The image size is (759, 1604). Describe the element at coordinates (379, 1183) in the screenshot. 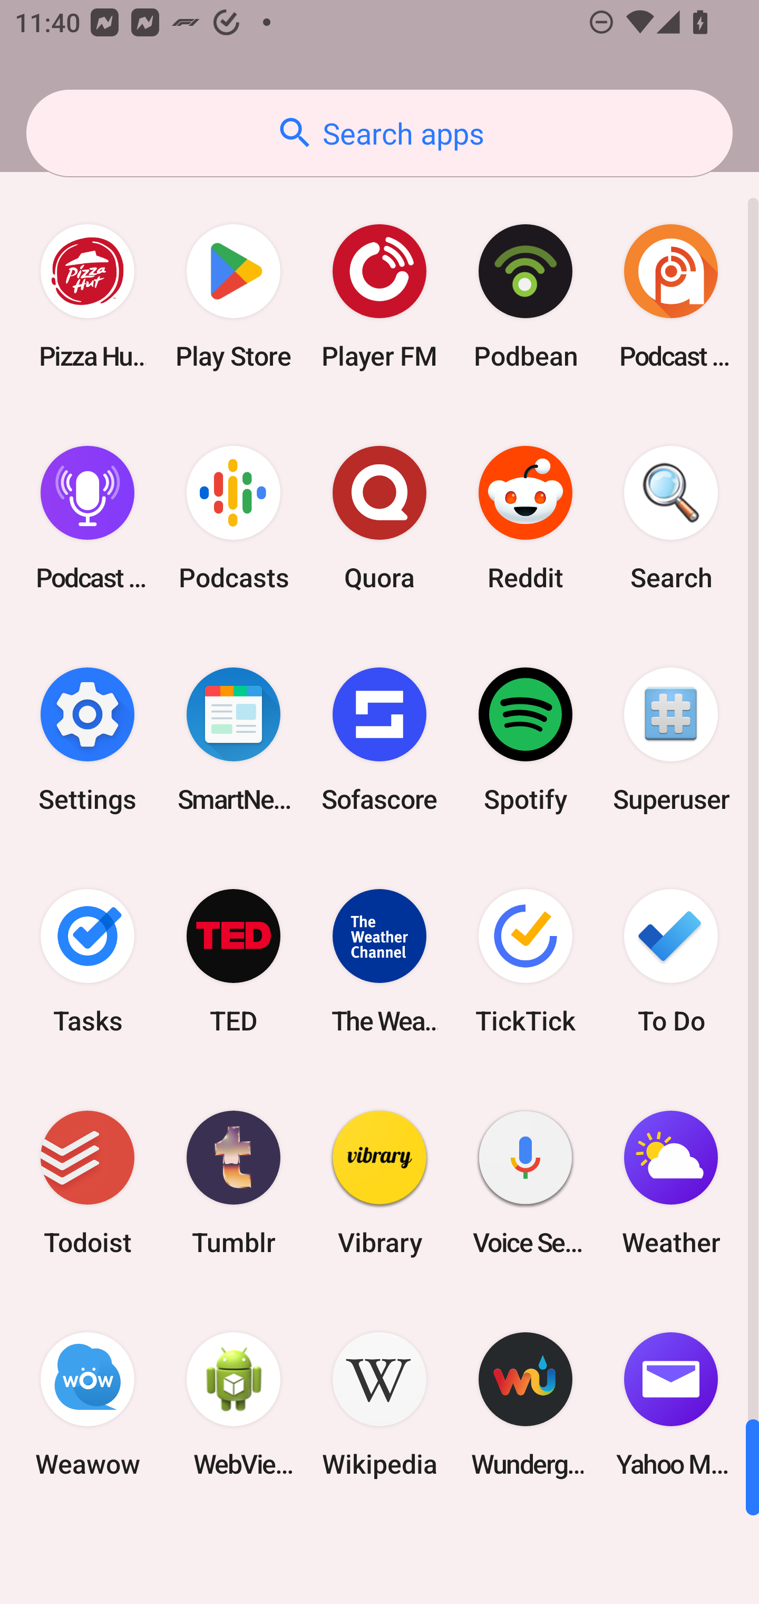

I see `Vibrary` at that location.